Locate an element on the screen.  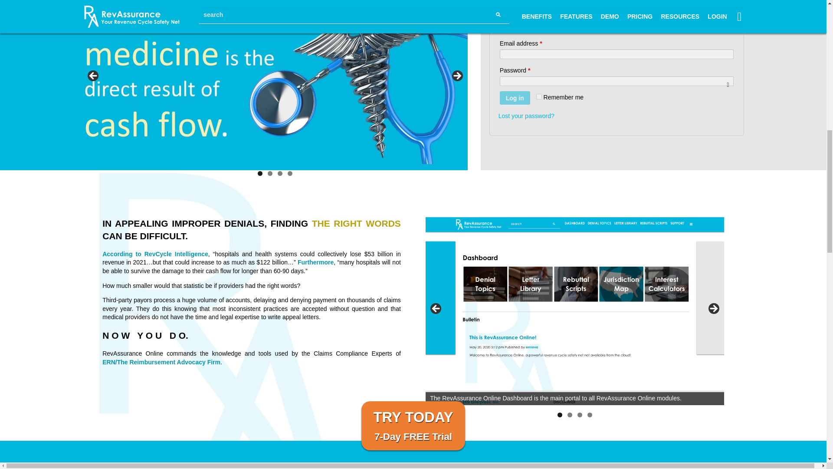
4 is located at coordinates (590, 415).